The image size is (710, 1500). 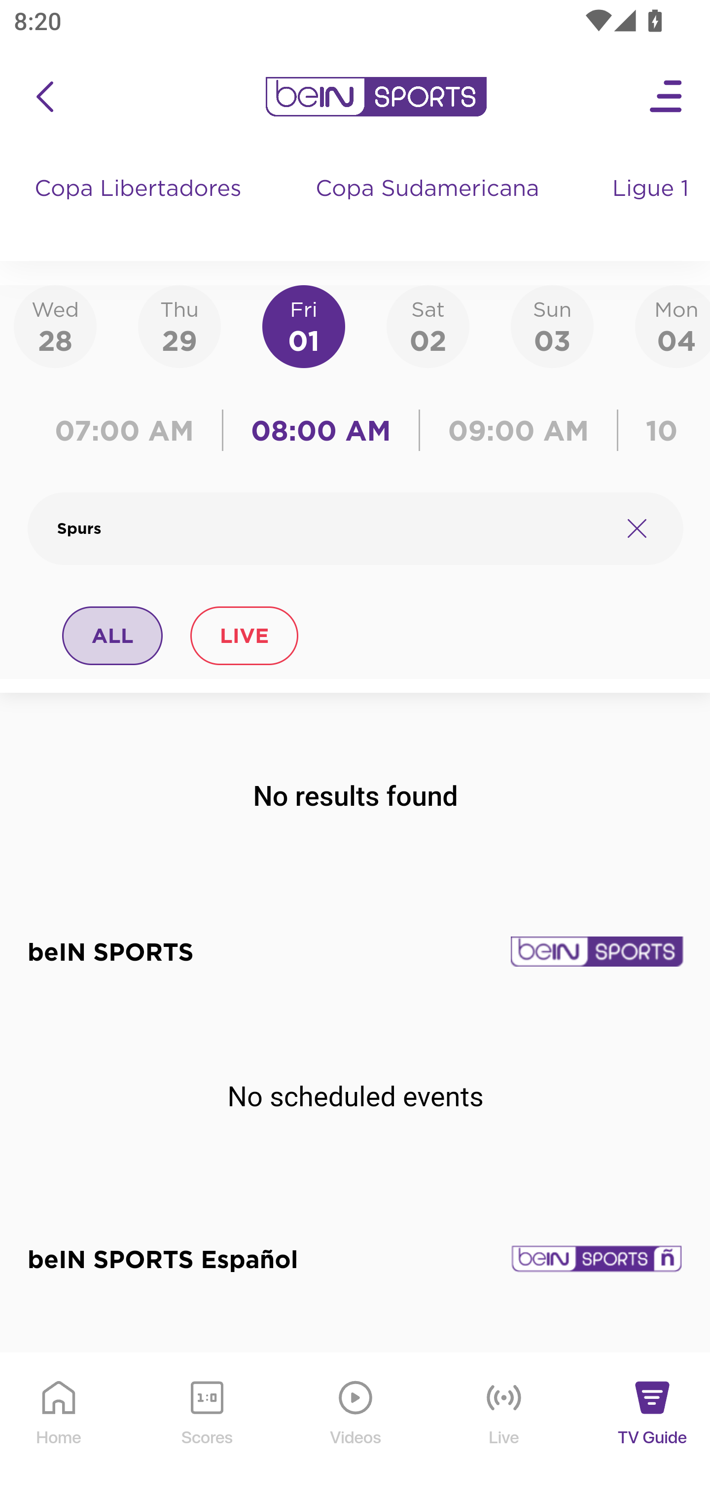 I want to click on Open Menu Icon, so click(x=667, y=97).